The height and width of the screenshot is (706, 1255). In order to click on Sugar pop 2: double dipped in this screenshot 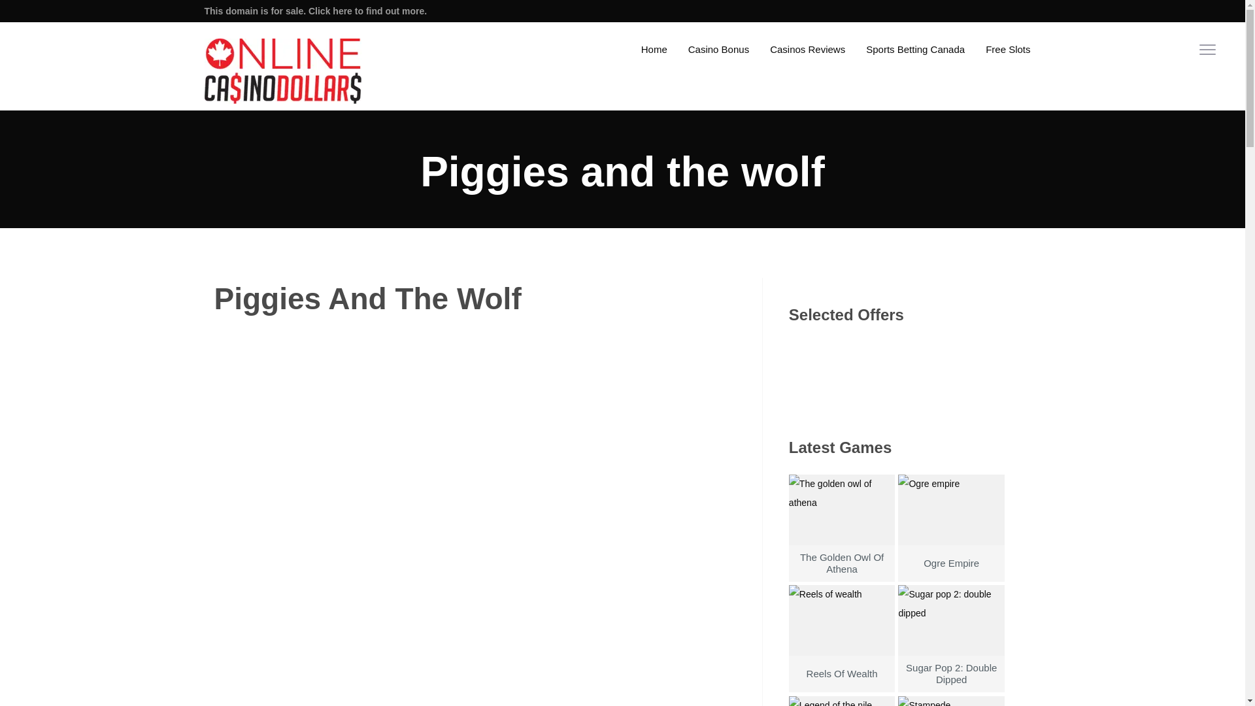, I will do `click(951, 652)`.